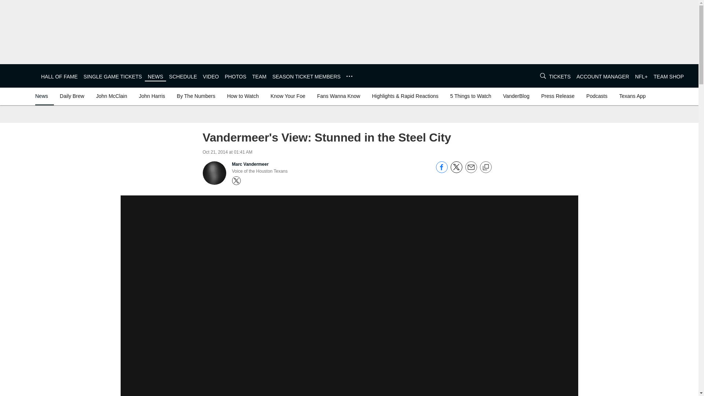  What do you see at coordinates (307, 76) in the screenshot?
I see `SEASON TICKET MEMBERS` at bounding box center [307, 76].